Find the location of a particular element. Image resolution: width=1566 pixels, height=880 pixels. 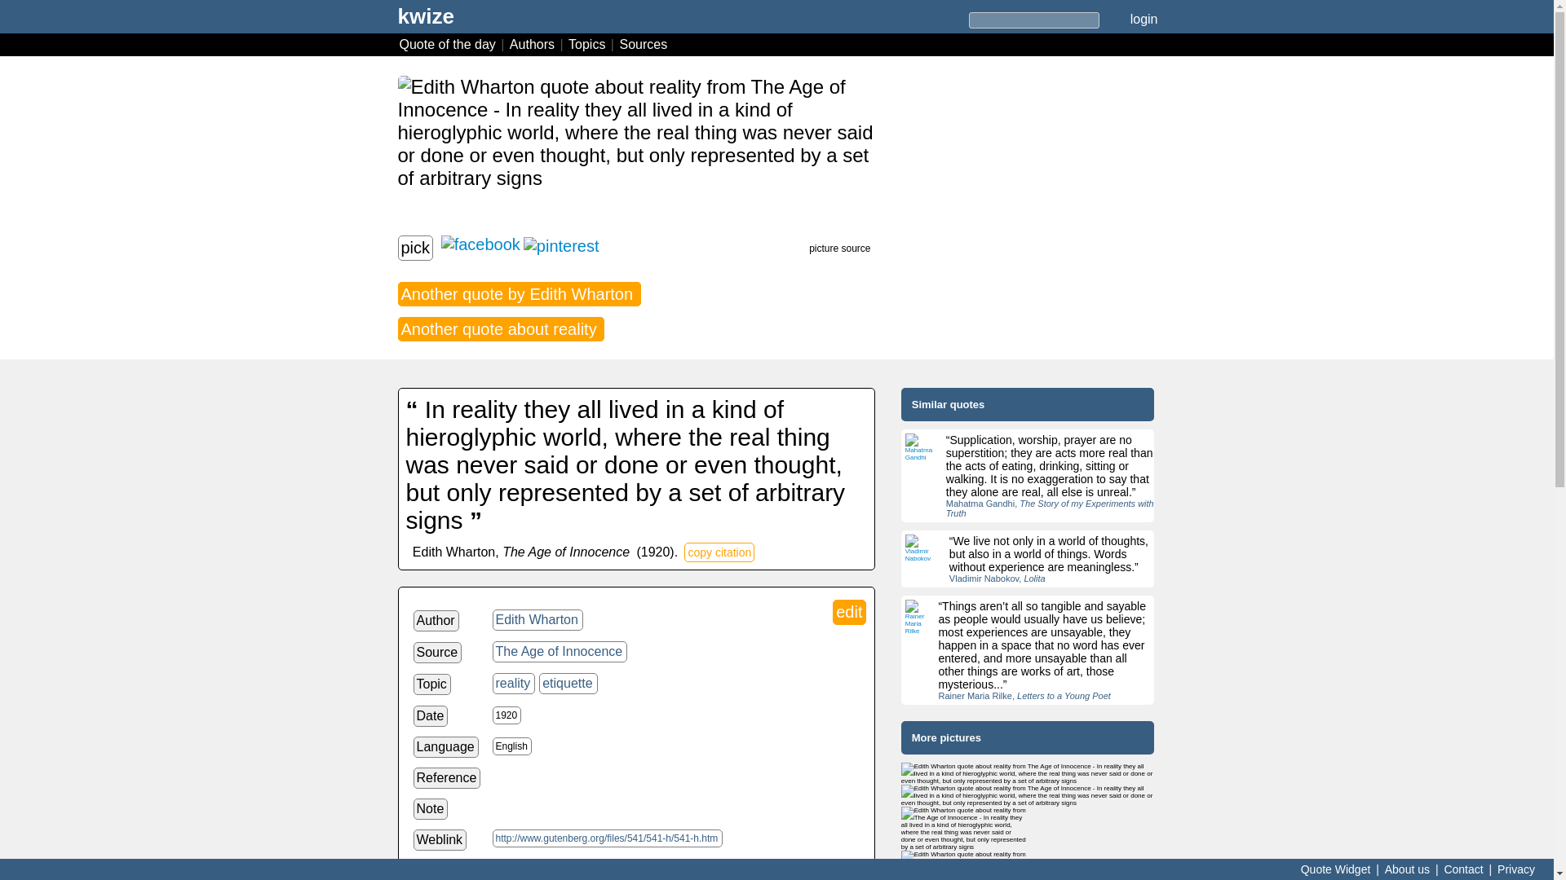

Authors is located at coordinates (533, 44).